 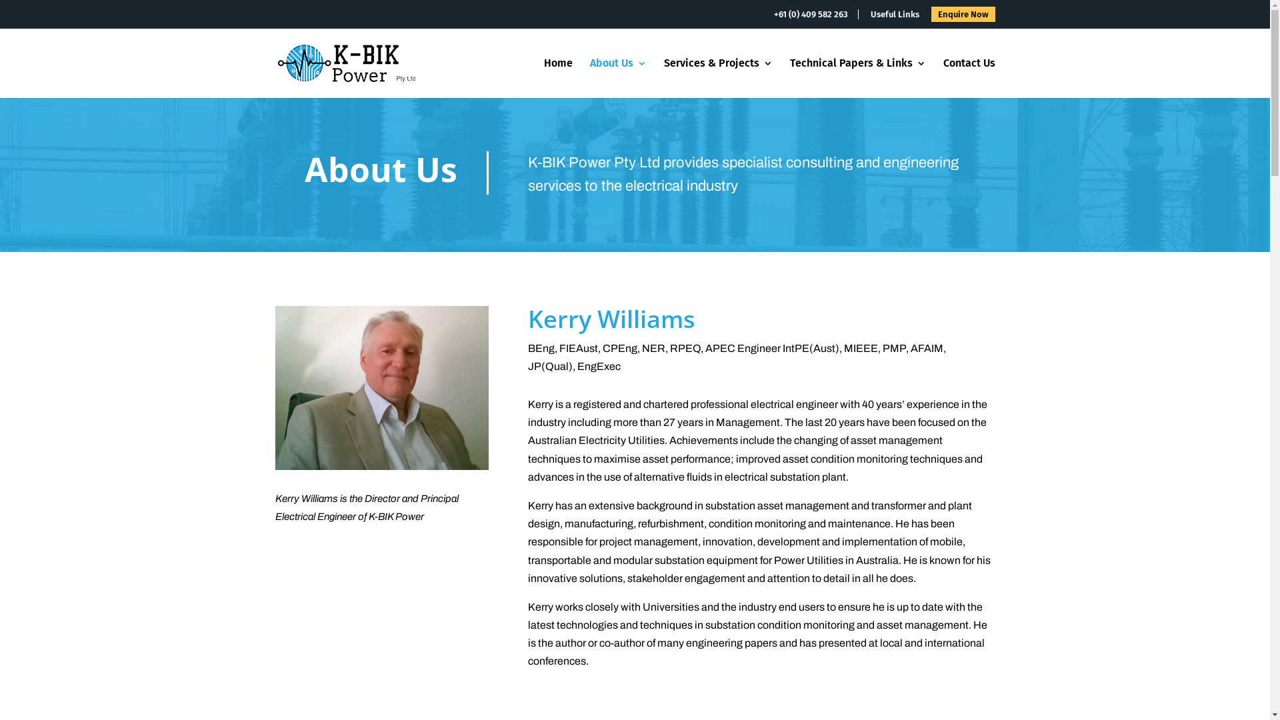 What do you see at coordinates (857, 79) in the screenshot?
I see `Technical Papers & Links` at bounding box center [857, 79].